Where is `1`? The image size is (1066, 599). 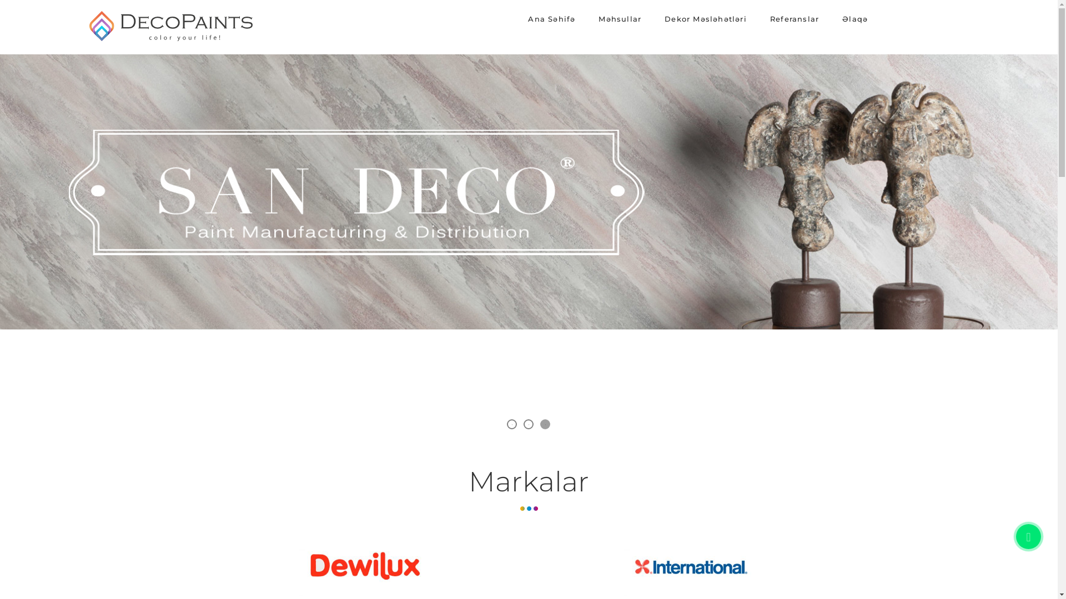
1 is located at coordinates (511, 424).